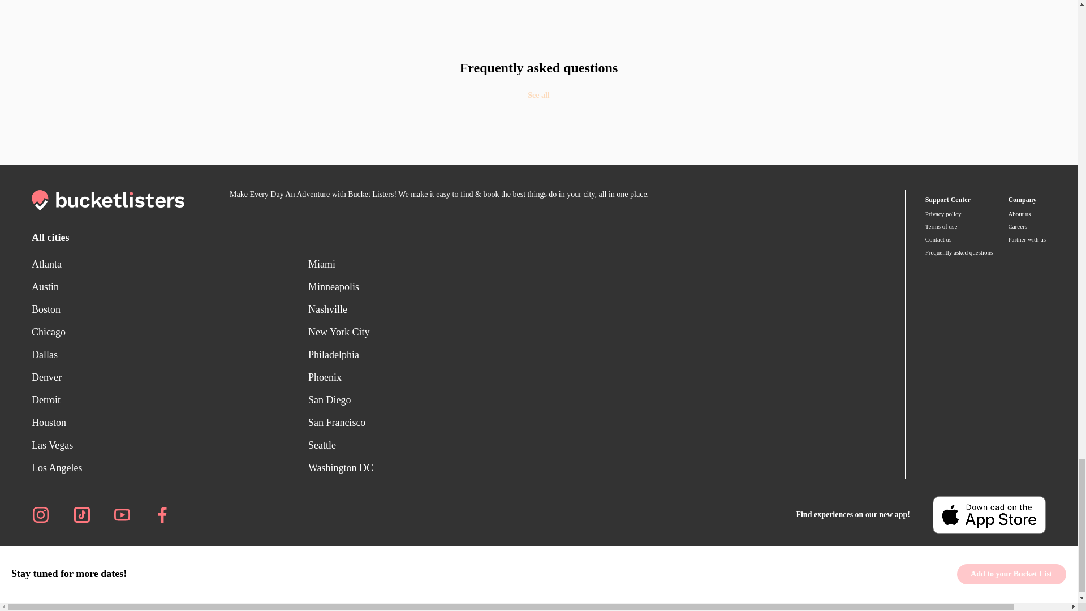 The width and height of the screenshot is (1086, 611). What do you see at coordinates (170, 445) in the screenshot?
I see `Las Vegas` at bounding box center [170, 445].